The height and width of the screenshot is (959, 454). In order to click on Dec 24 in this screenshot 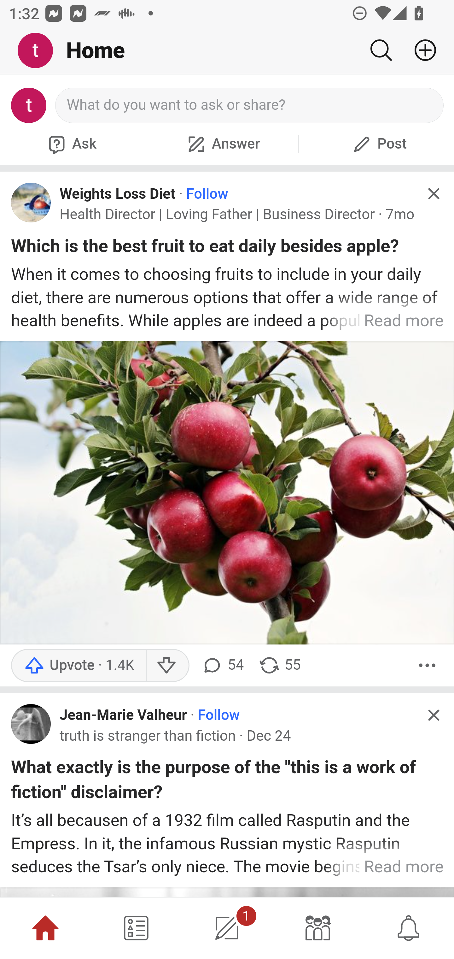, I will do `click(269, 736)`.